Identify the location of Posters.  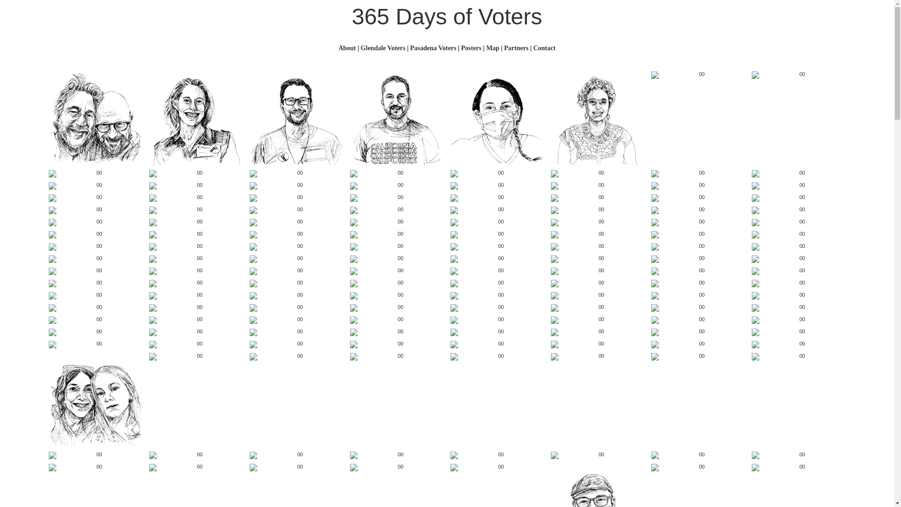
(471, 48).